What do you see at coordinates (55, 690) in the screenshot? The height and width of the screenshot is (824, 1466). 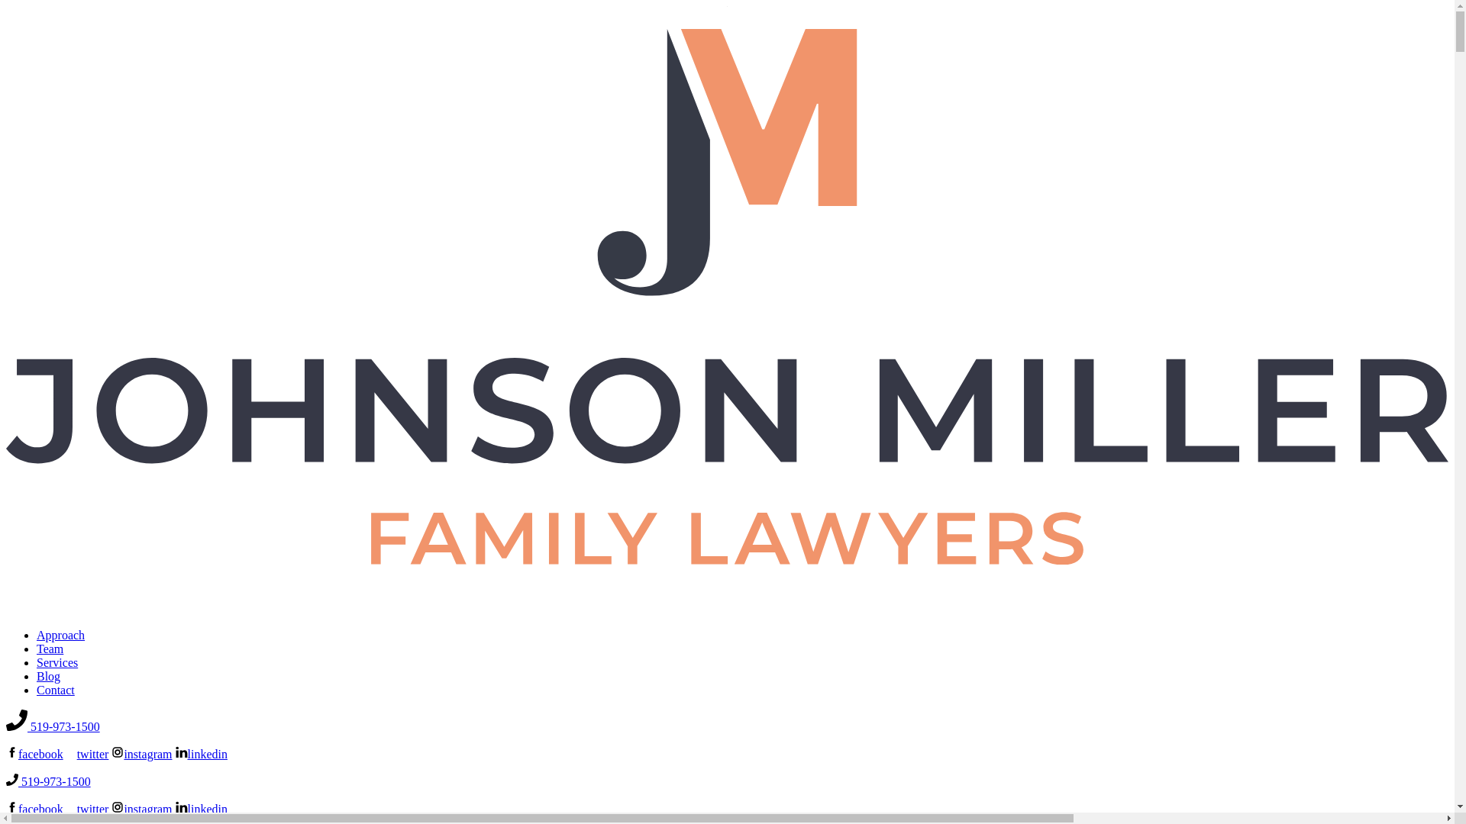 I see `Contact` at bounding box center [55, 690].